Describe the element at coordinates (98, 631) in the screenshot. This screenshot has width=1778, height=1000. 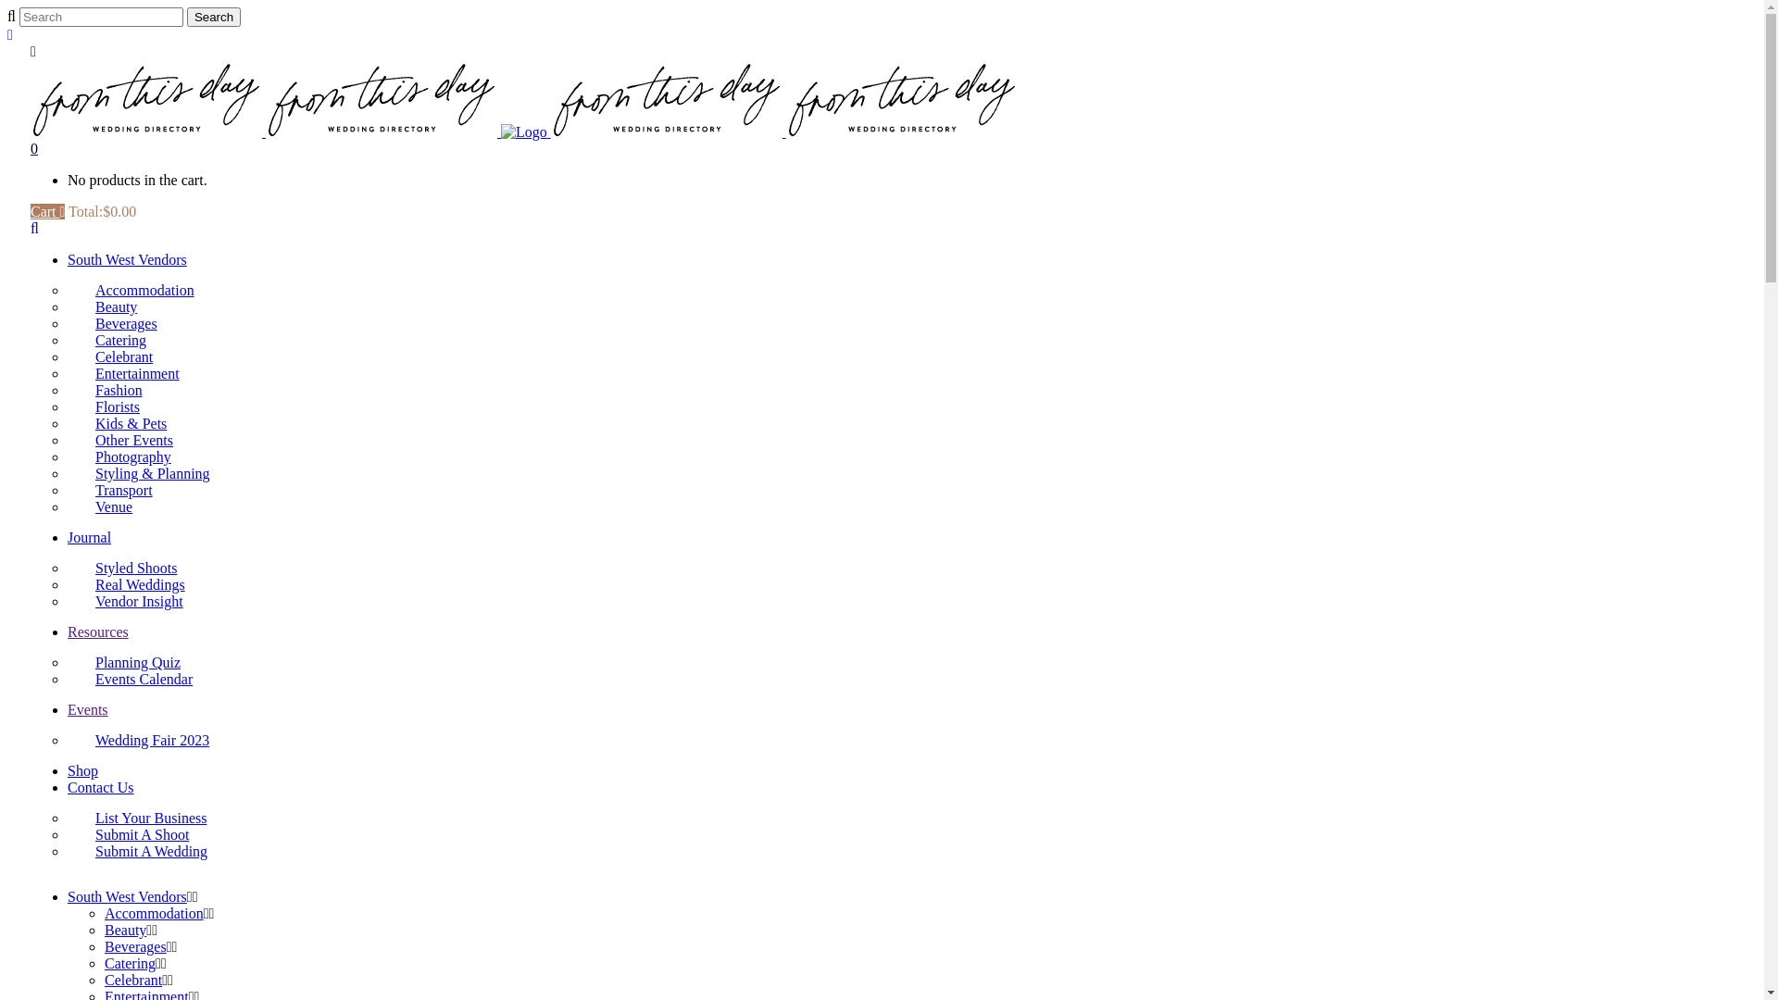
I see `Resources` at that location.